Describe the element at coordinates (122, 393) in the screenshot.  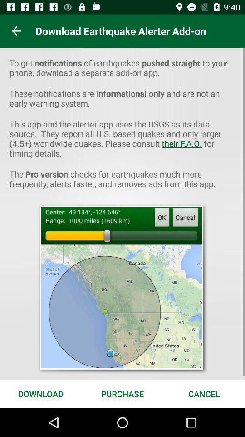
I see `press the item next to cancel item` at that location.